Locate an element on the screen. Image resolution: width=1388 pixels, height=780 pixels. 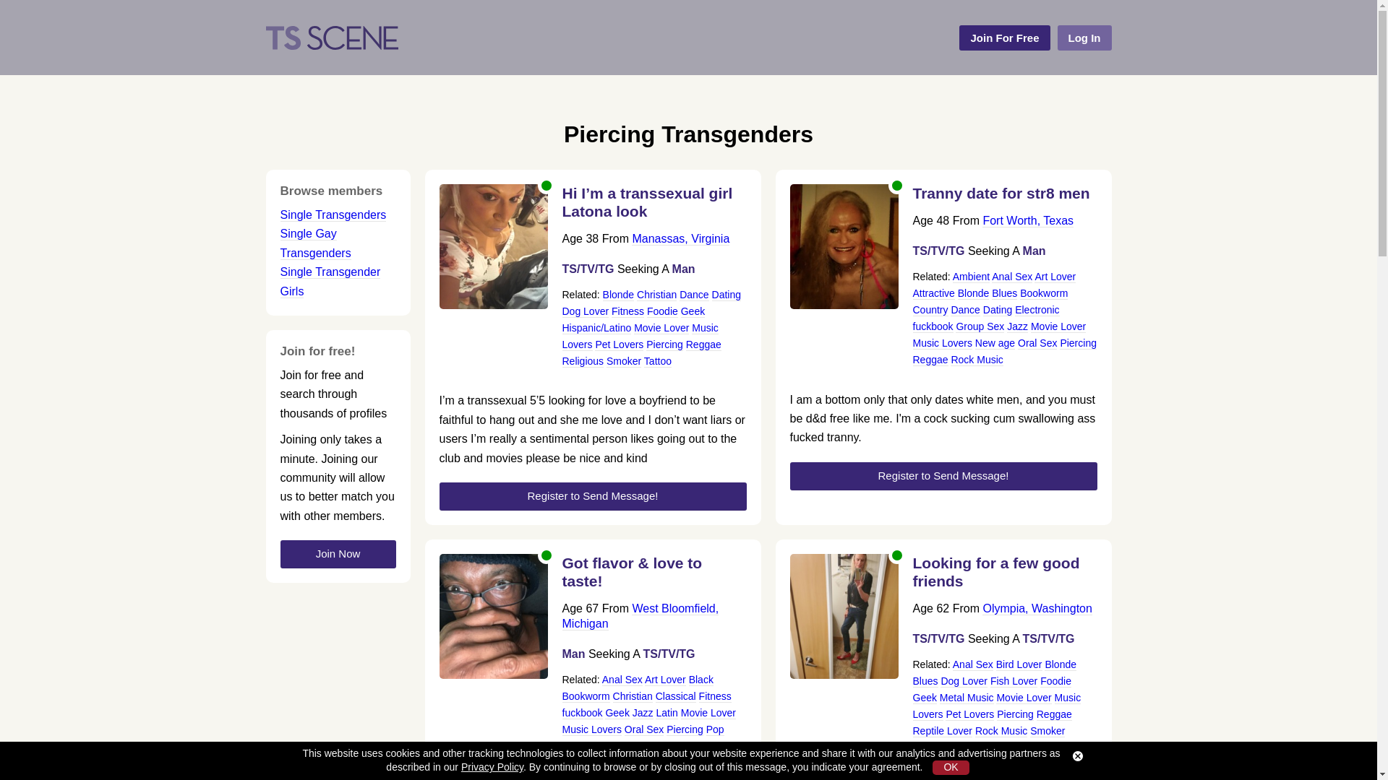
Join For Free is located at coordinates (1003, 38).